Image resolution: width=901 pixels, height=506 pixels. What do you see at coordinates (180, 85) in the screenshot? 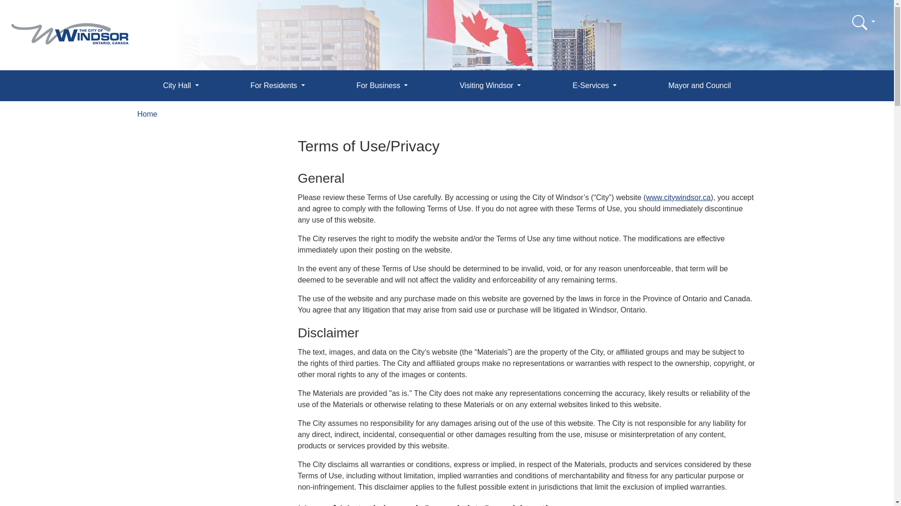
I see `City Hall` at bounding box center [180, 85].